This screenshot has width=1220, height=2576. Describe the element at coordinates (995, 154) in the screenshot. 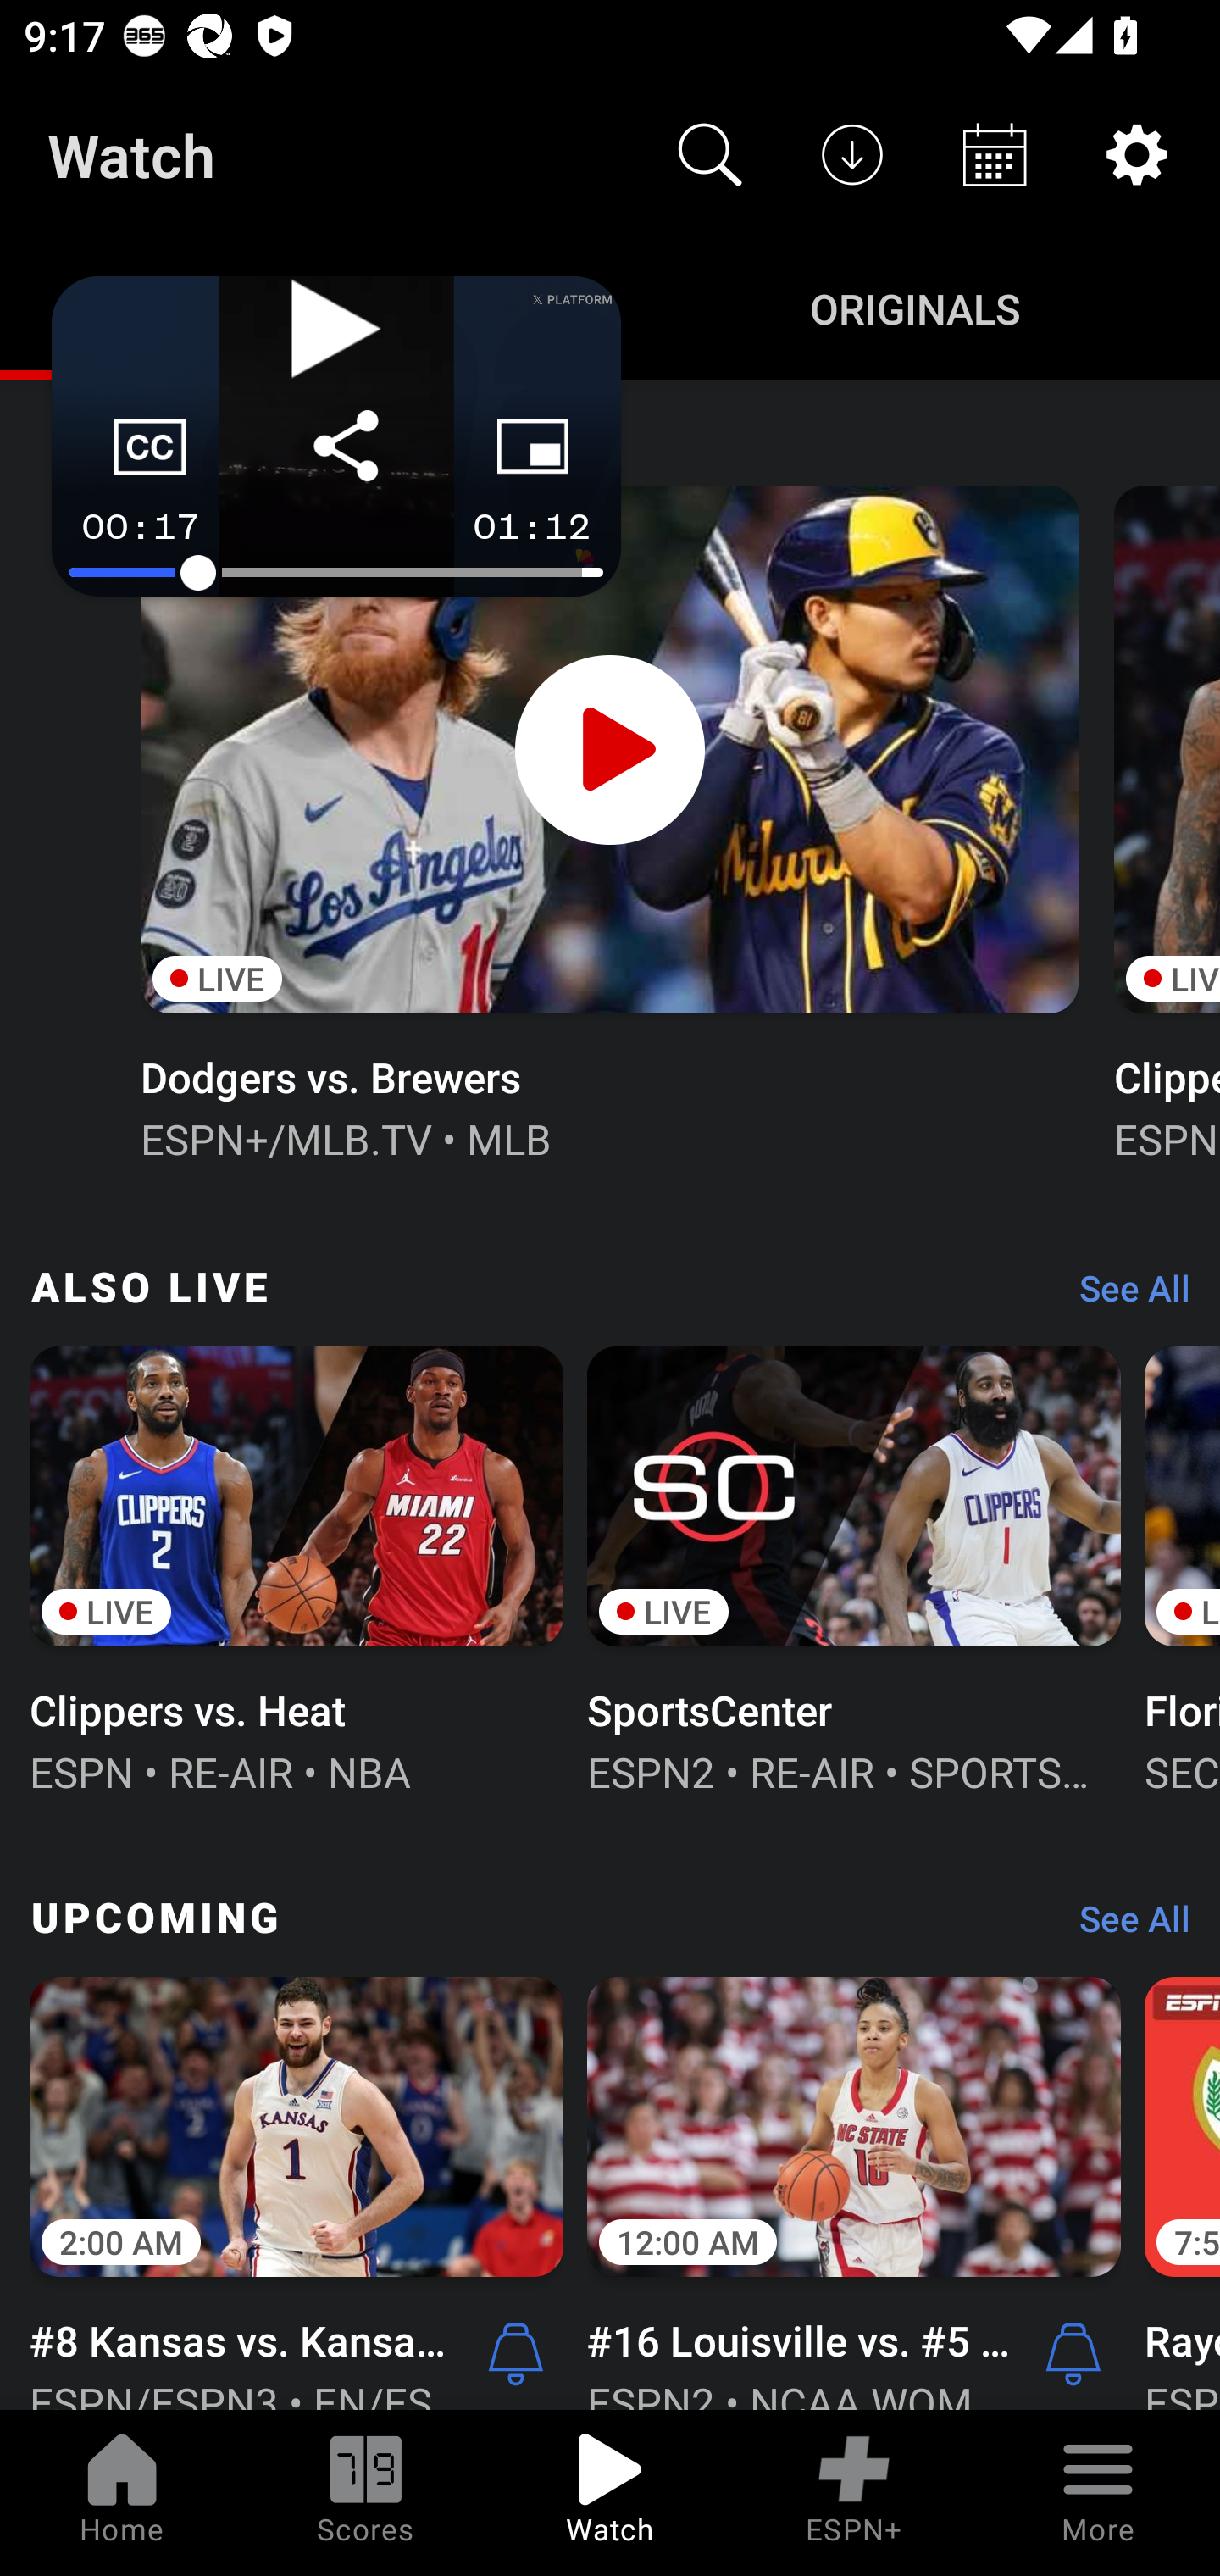

I see `Schedule` at that location.